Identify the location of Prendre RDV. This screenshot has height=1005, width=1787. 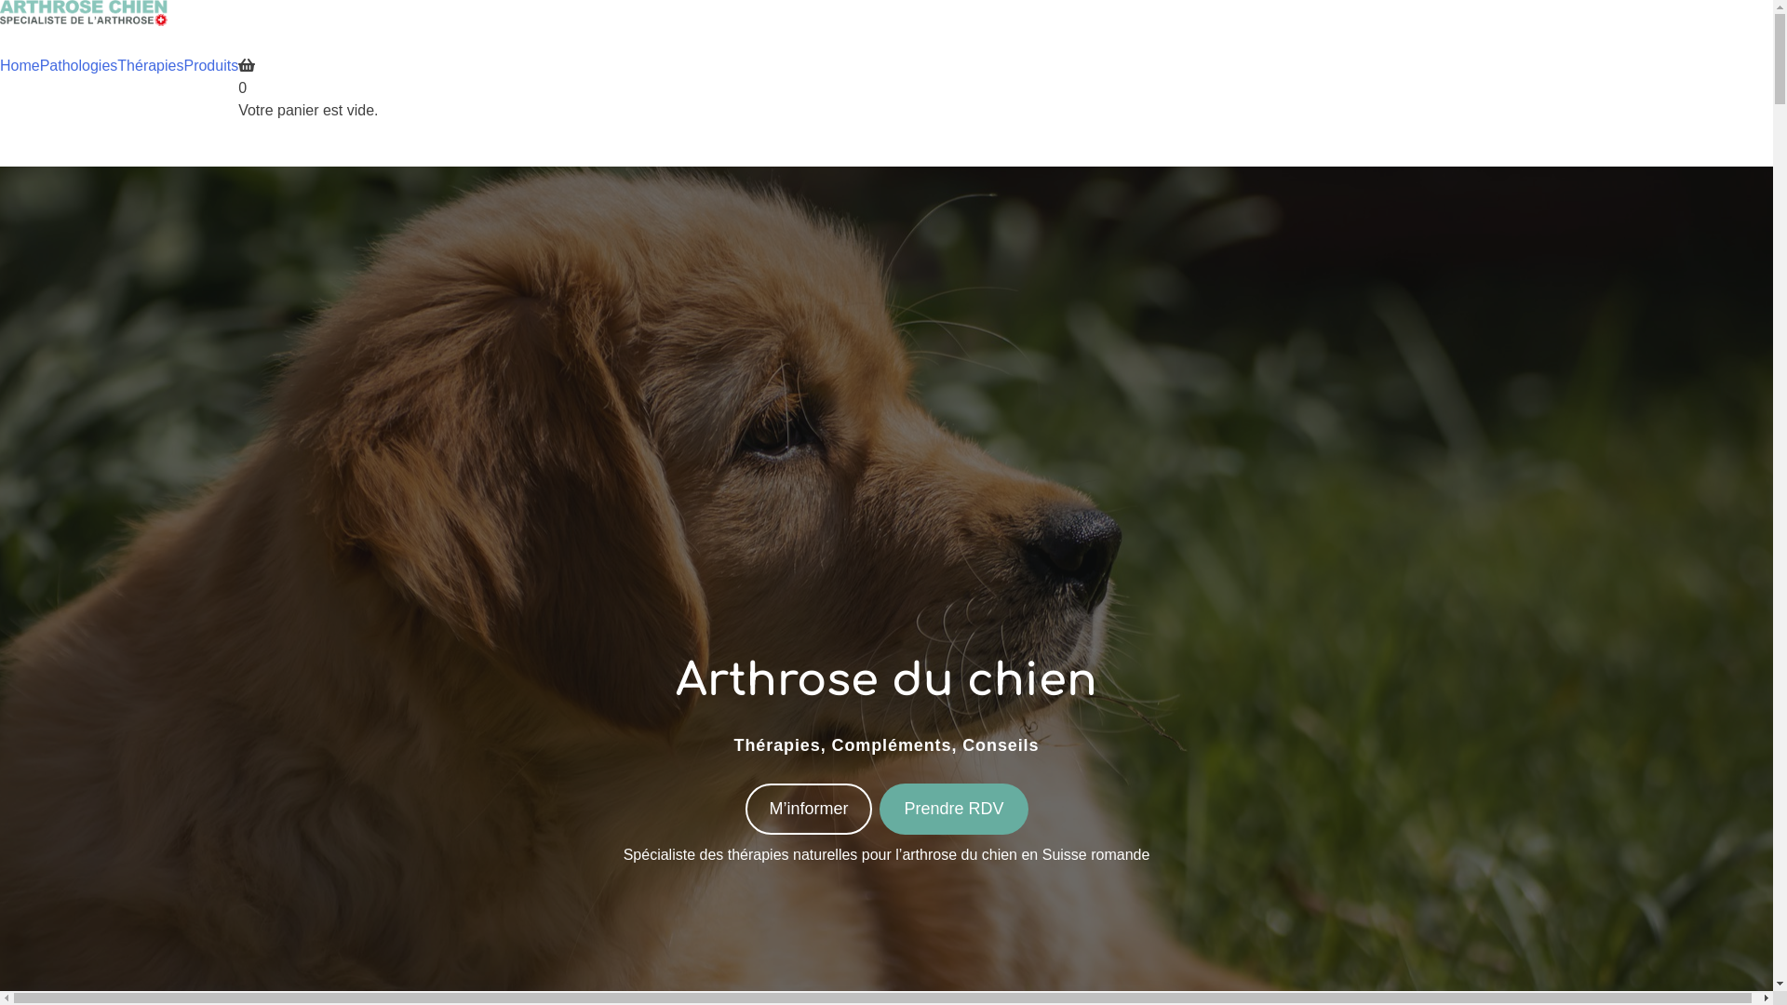
(953, 810).